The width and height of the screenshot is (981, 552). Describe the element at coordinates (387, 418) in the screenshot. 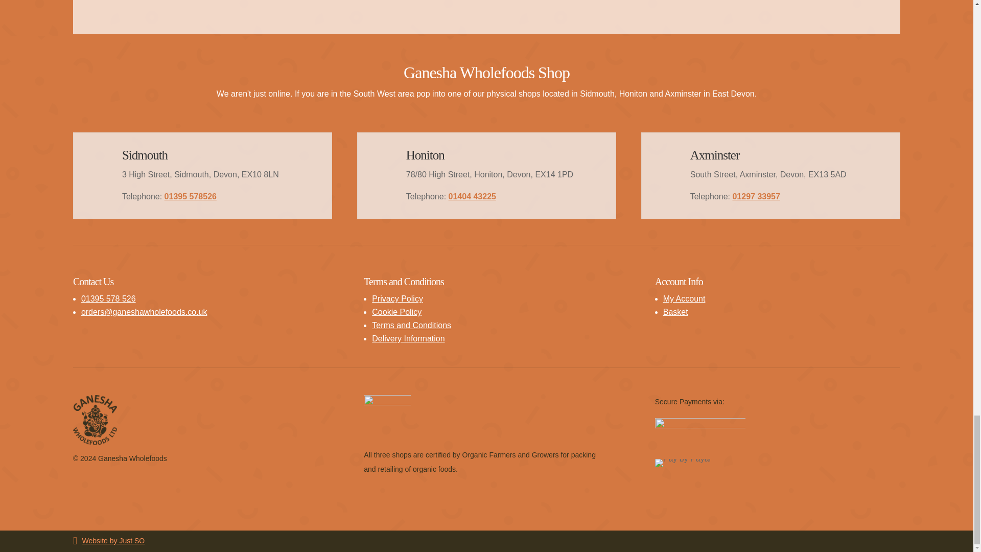

I see `organic-farmers-growers-logo-250` at that location.